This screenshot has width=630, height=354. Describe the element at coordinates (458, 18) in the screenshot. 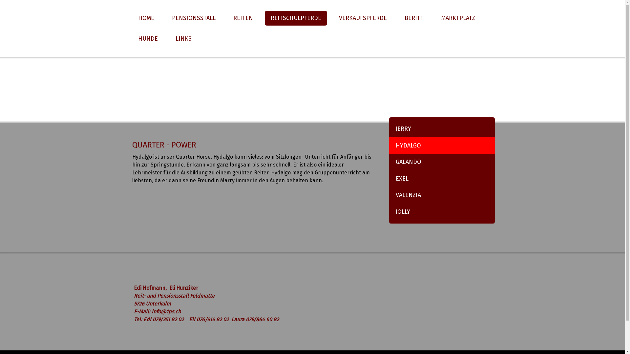

I see `MARKTPLATZ` at that location.